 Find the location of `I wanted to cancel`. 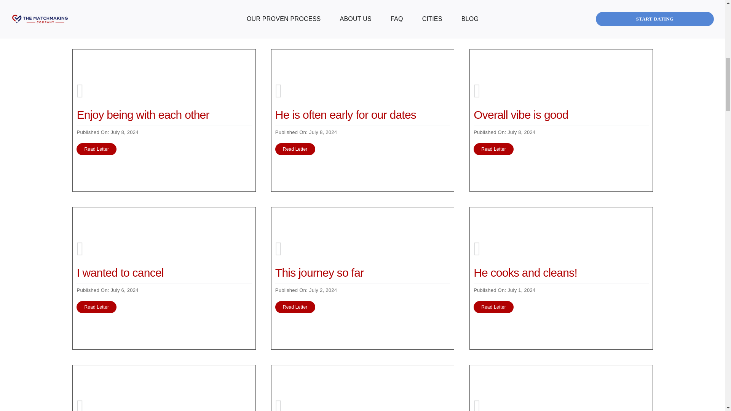

I wanted to cancel is located at coordinates (120, 272).